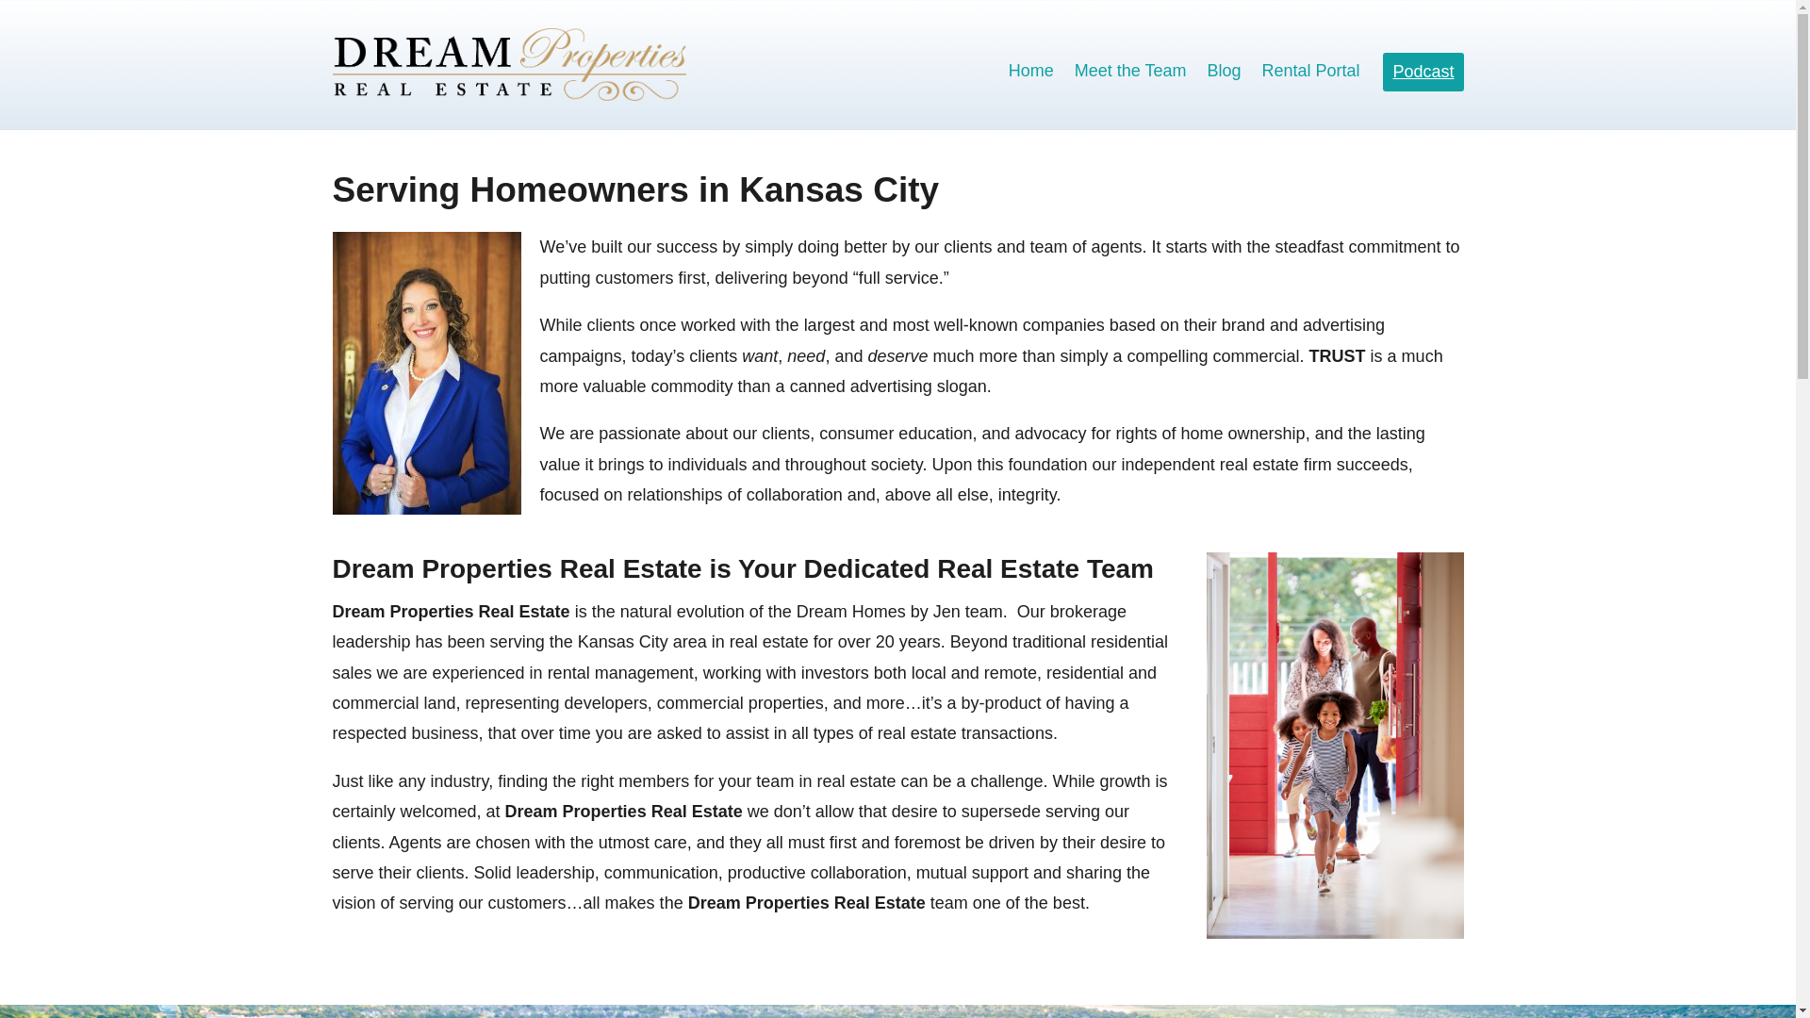 This screenshot has height=1018, width=1810. Describe the element at coordinates (508, 64) in the screenshot. I see `Horizontal-logo` at that location.